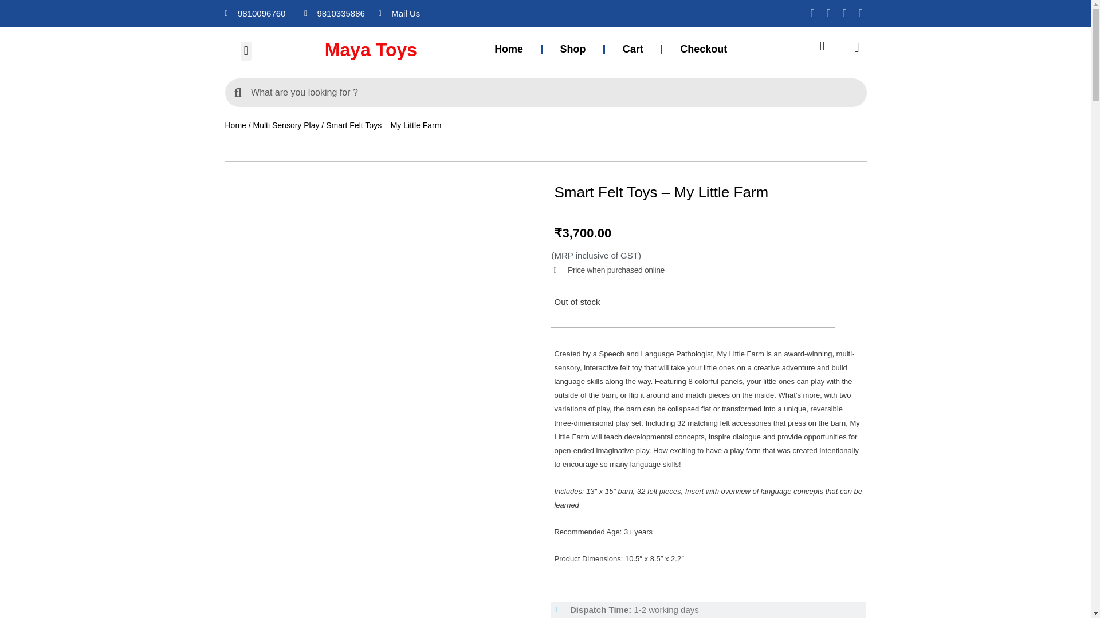  Describe the element at coordinates (508, 49) in the screenshot. I see `Home` at that location.